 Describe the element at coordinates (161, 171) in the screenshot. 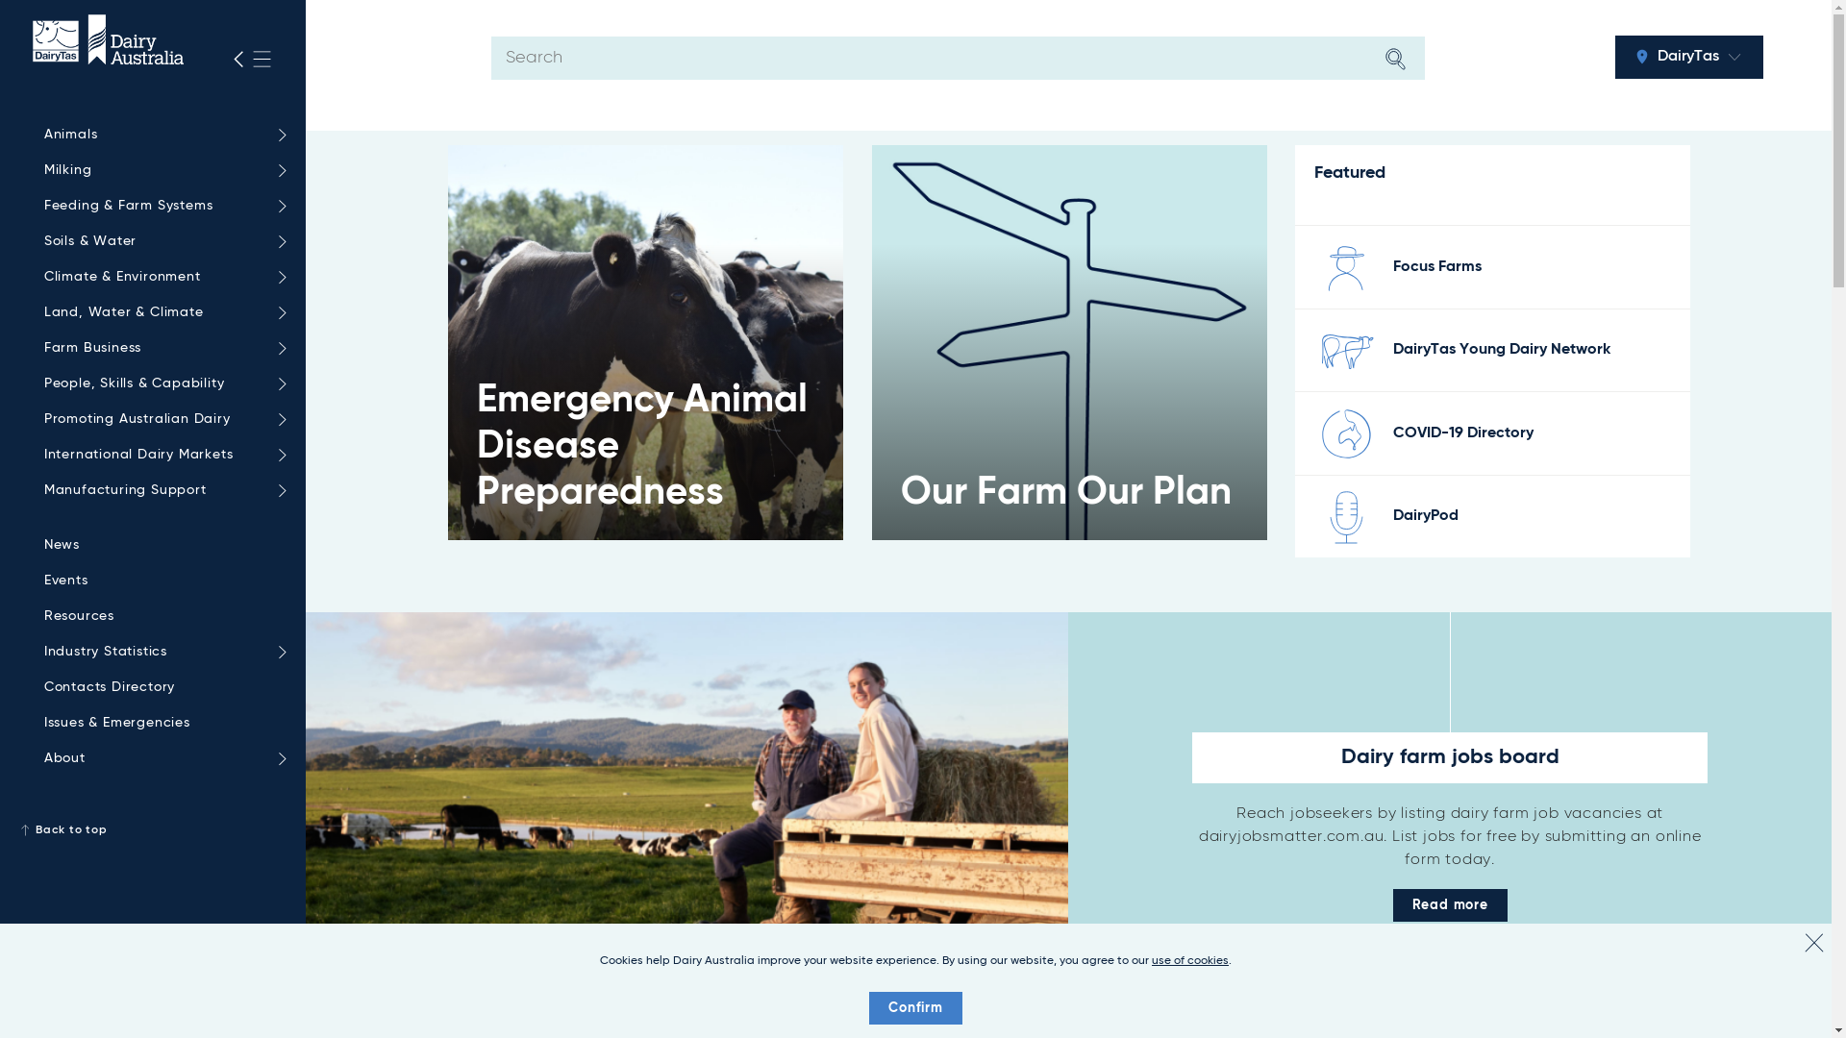

I see `Milking` at that location.